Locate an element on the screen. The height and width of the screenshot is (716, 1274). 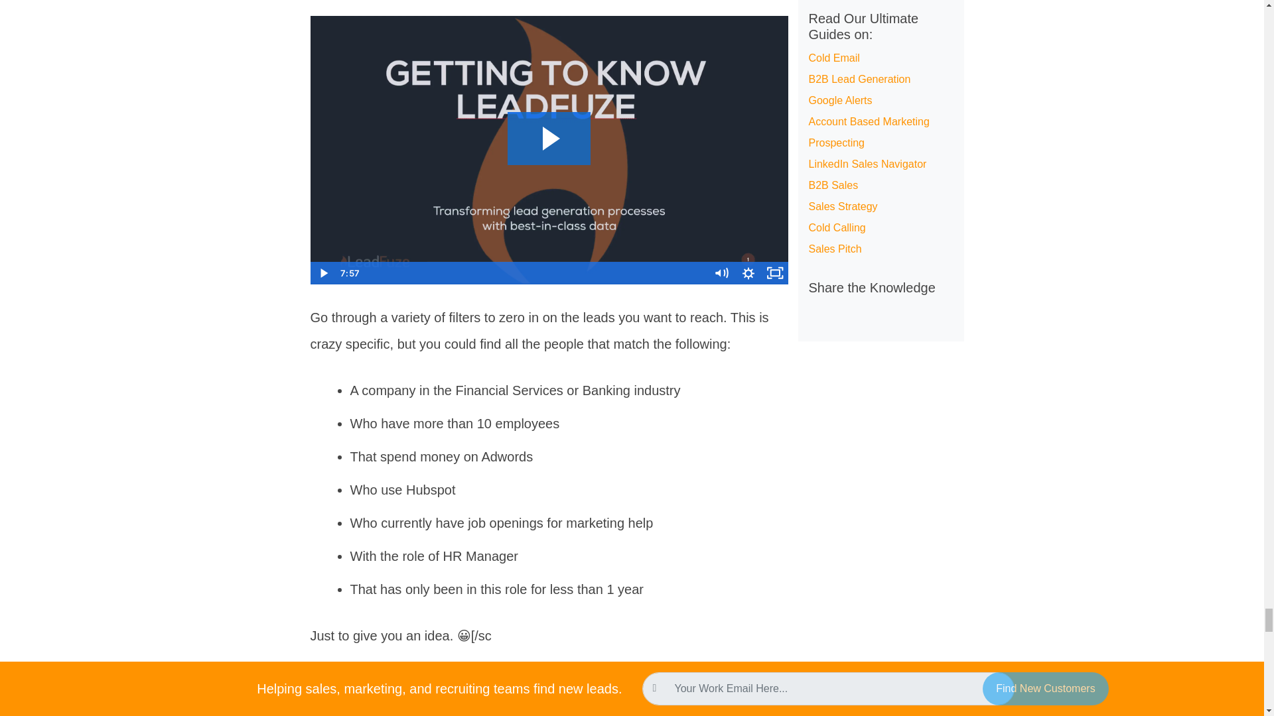
Play Video is located at coordinates (324, 272).